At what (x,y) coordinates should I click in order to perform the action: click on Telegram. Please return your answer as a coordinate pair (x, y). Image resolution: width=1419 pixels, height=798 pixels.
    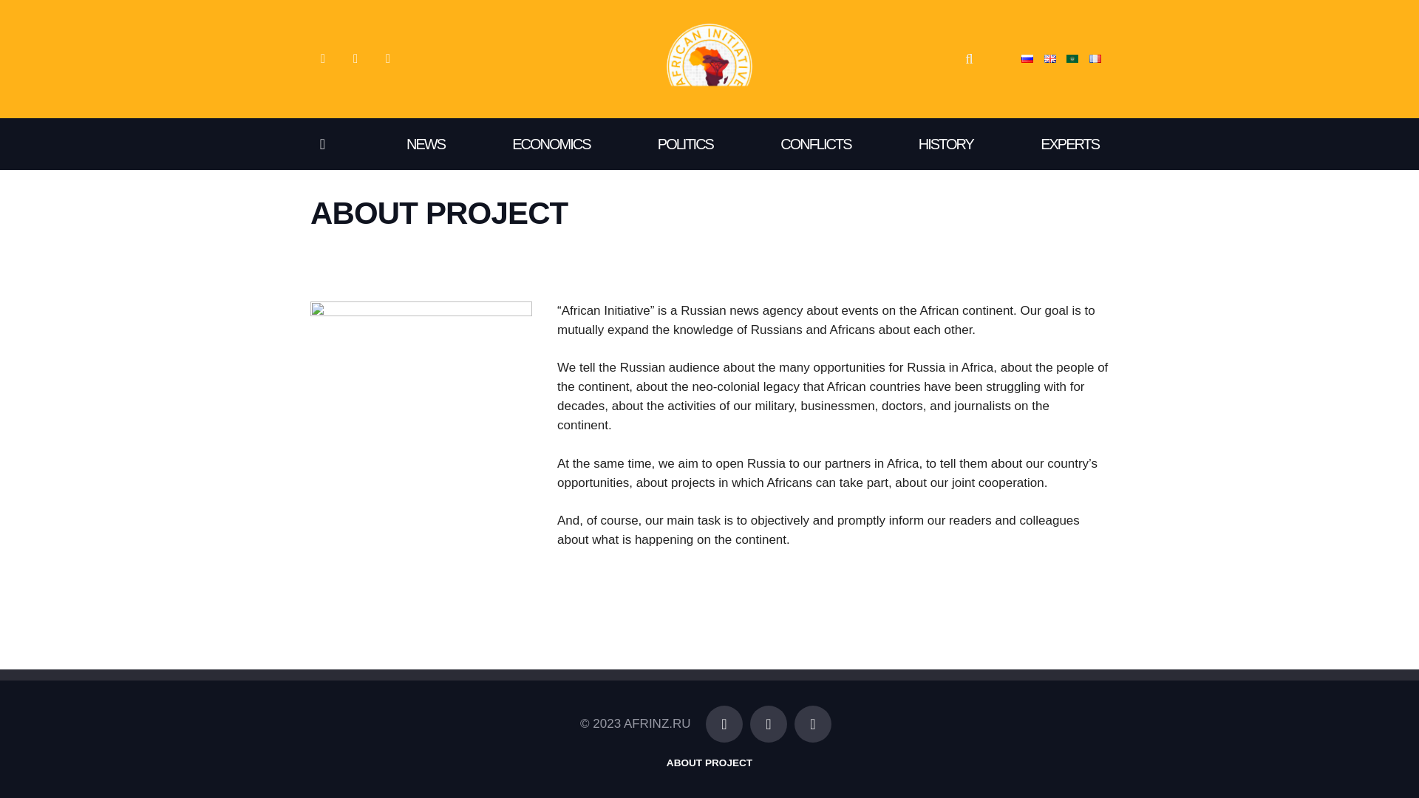
    Looking at the image, I should click on (724, 724).